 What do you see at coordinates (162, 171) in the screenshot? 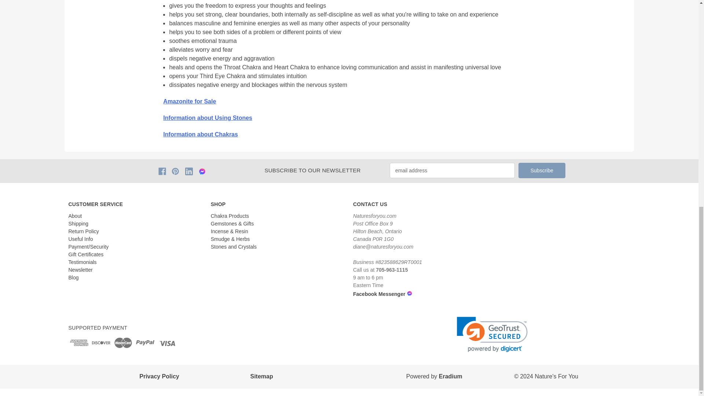
I see `Facebook` at bounding box center [162, 171].